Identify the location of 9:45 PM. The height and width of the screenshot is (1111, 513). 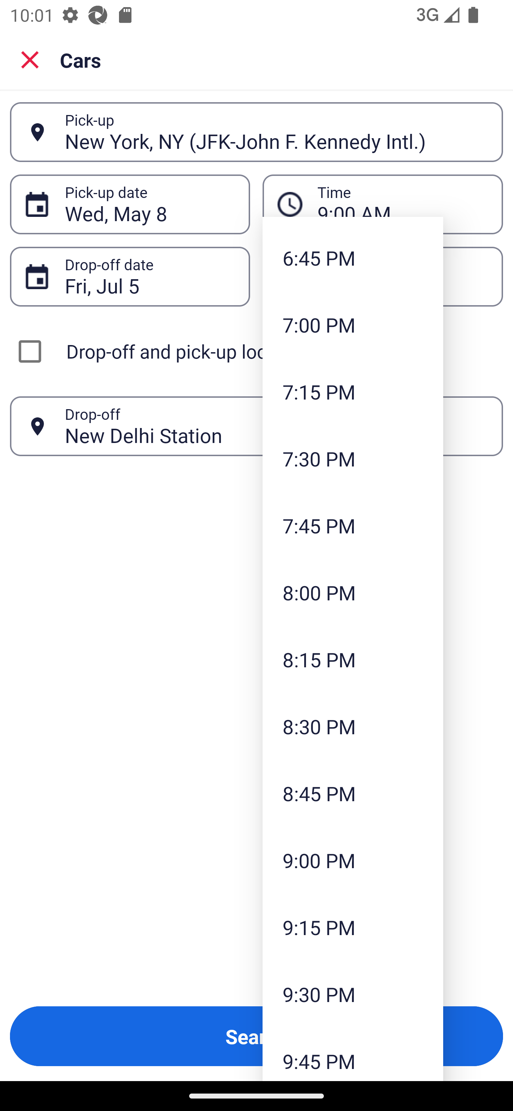
(353, 1054).